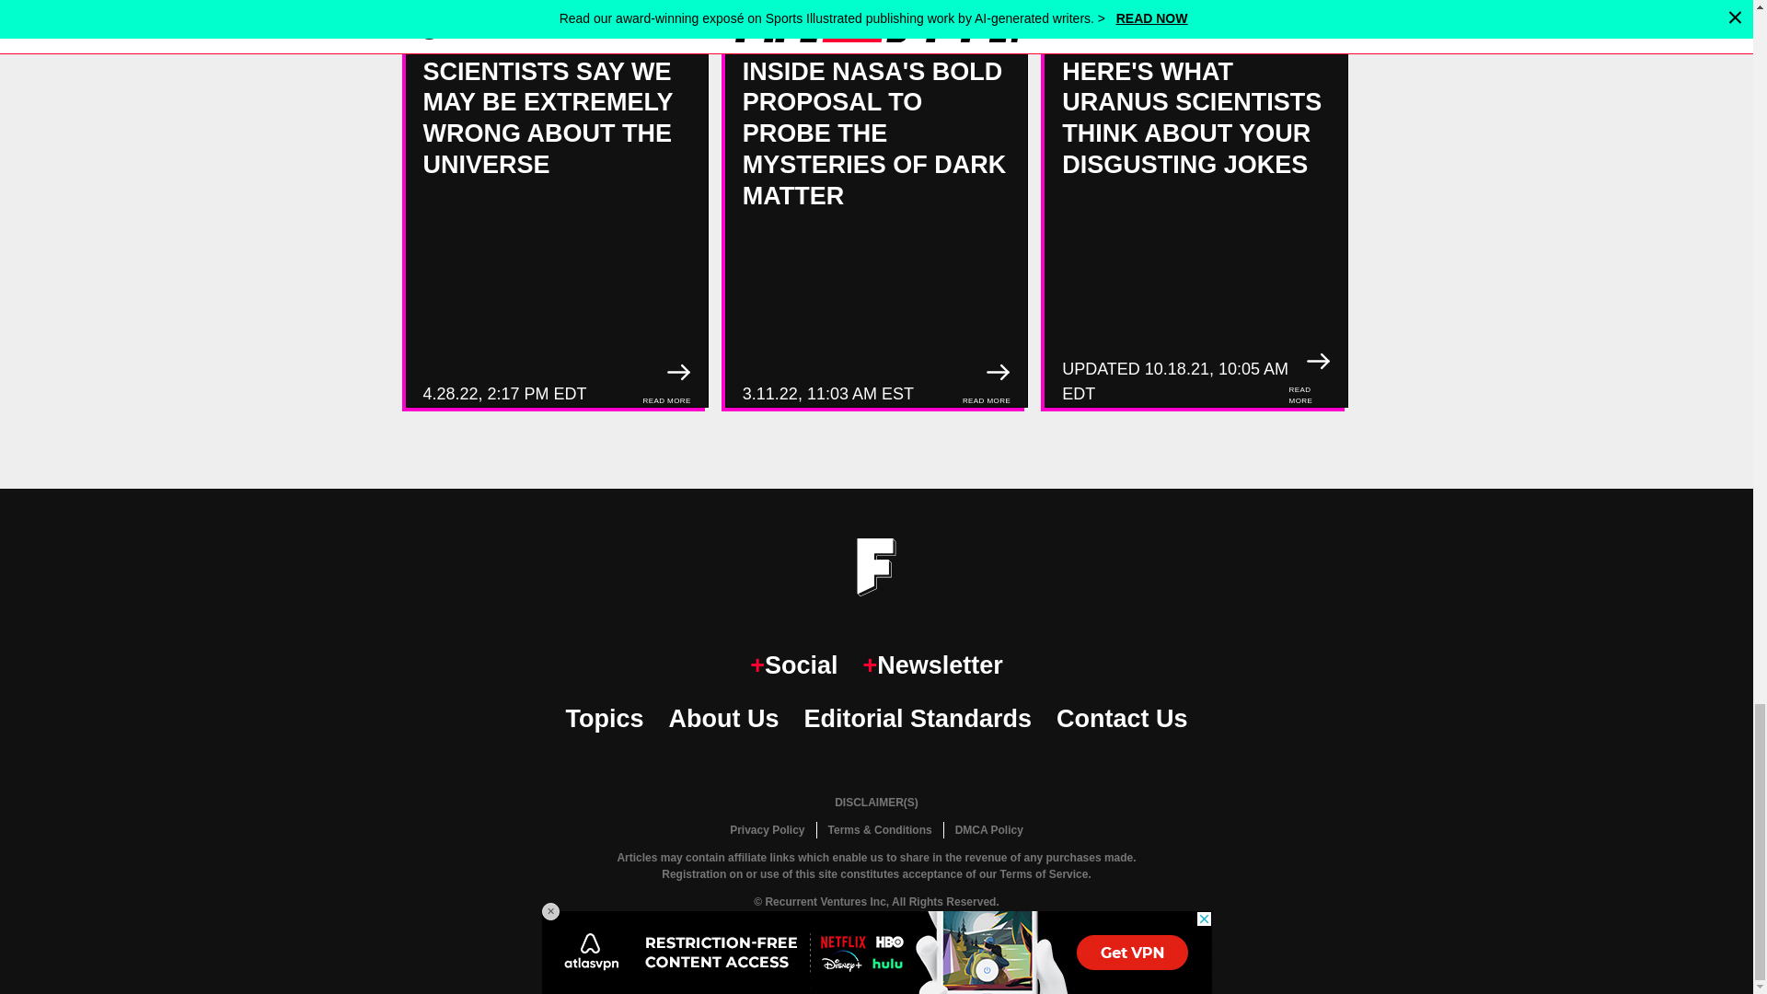 This screenshot has width=1767, height=994. What do you see at coordinates (1122, 720) in the screenshot?
I see `Contact Us` at bounding box center [1122, 720].